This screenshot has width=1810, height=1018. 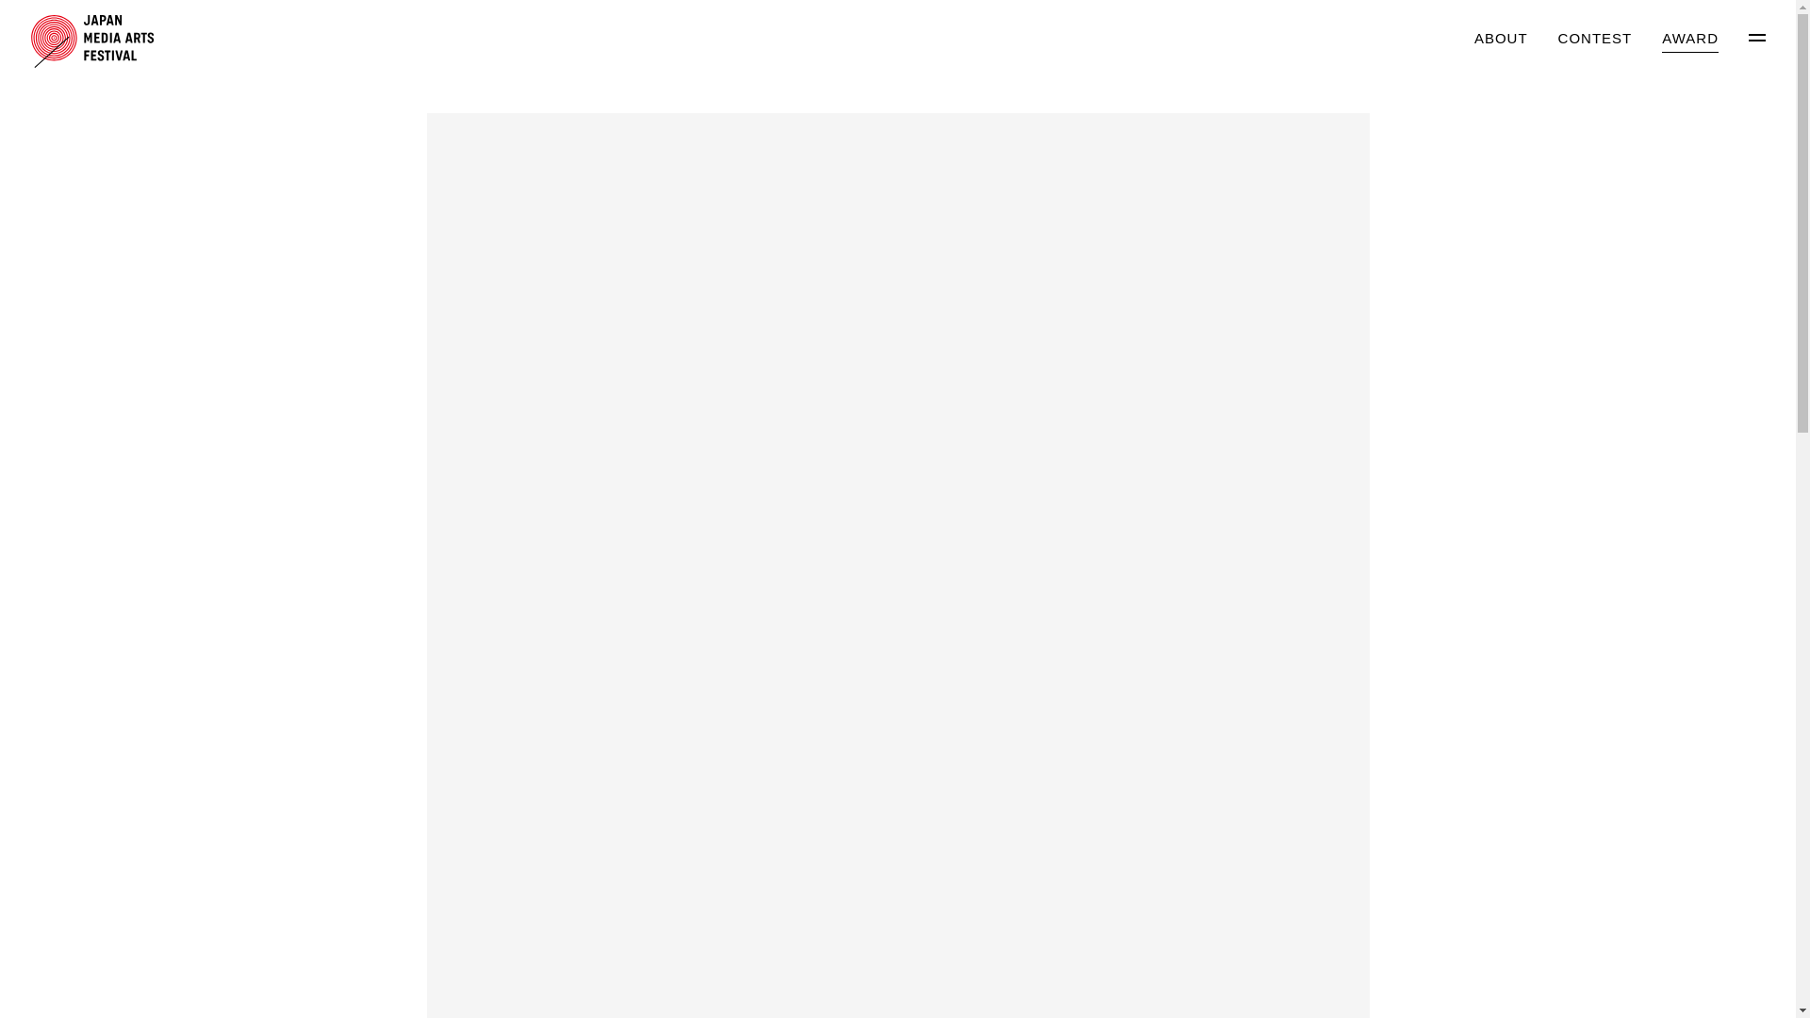 I want to click on AWARD, so click(x=1689, y=40).